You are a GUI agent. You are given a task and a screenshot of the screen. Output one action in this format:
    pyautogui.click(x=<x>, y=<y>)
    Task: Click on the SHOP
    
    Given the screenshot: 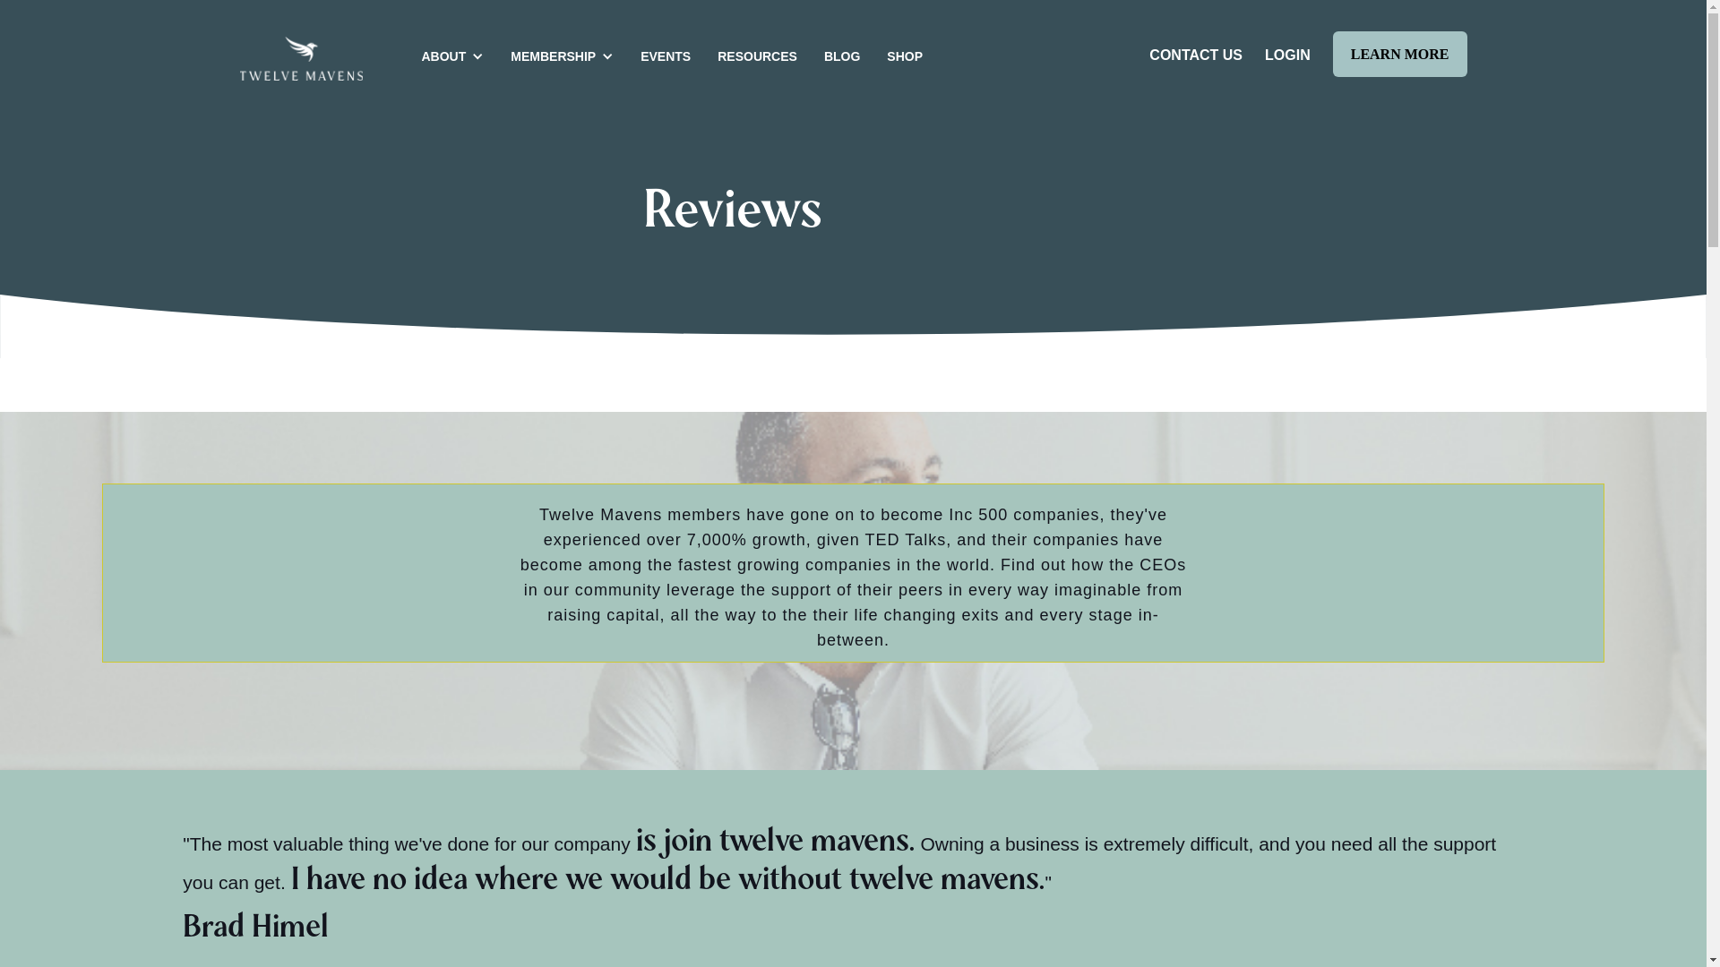 What is the action you would take?
    pyautogui.click(x=900, y=56)
    